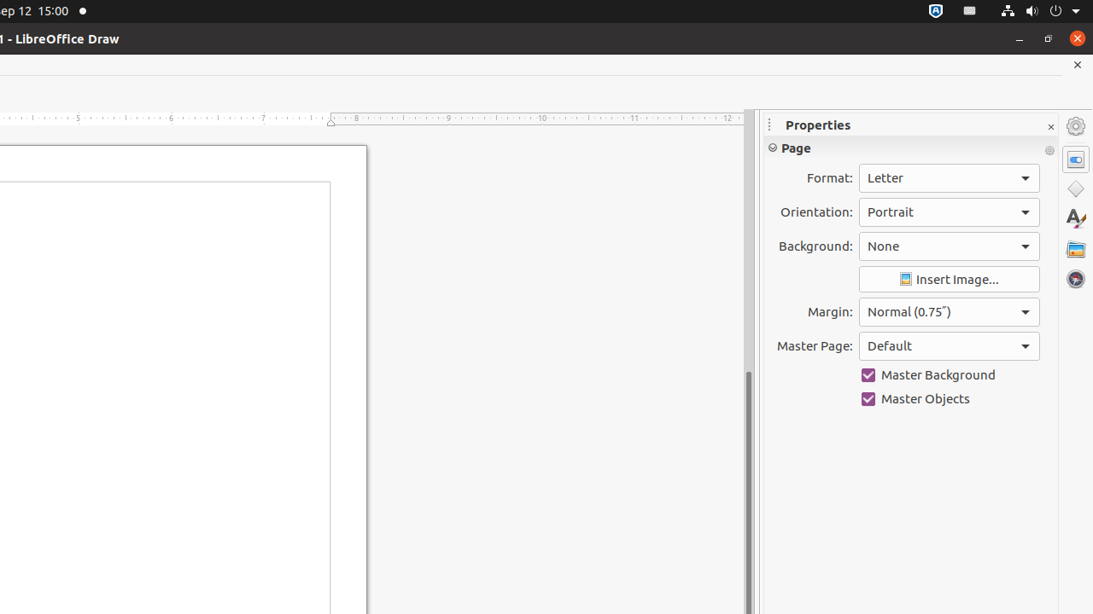 The height and width of the screenshot is (614, 1093). I want to click on Master Objects, so click(950, 399).